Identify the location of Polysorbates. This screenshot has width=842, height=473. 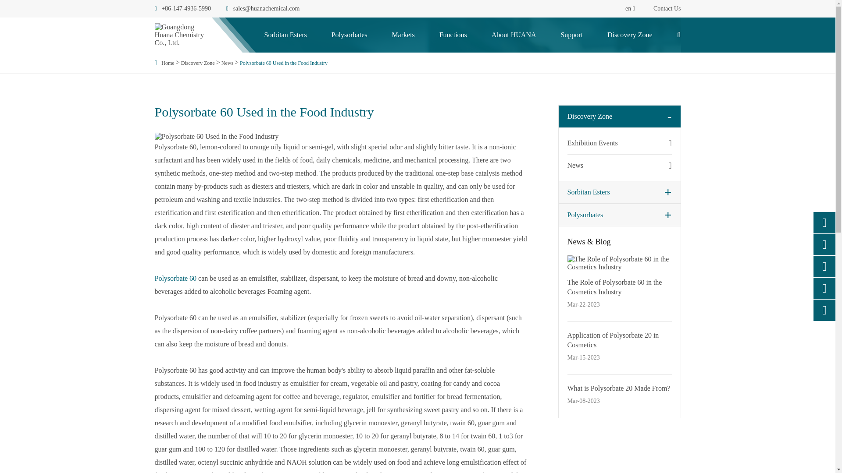
(349, 35).